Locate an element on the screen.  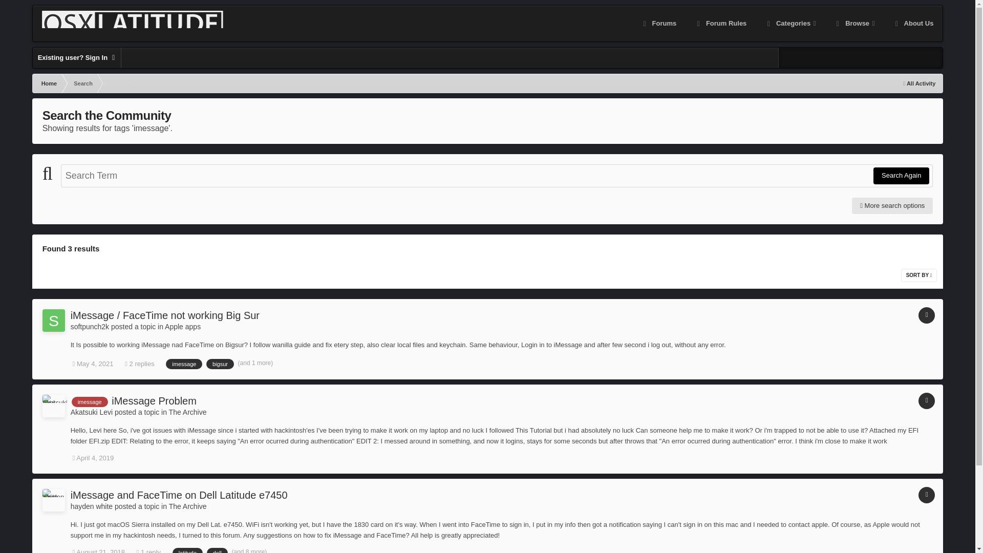
Home is located at coordinates (48, 83).